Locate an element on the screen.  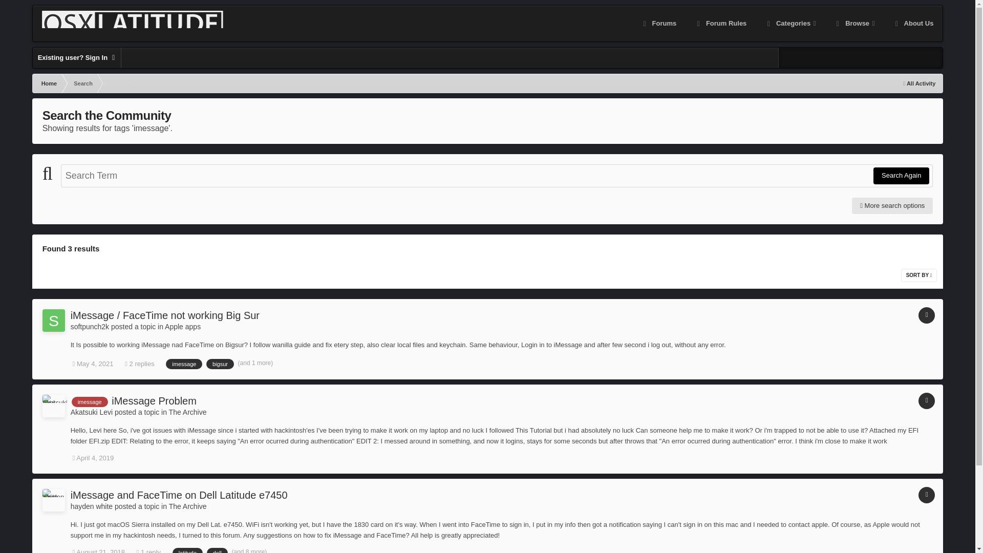
Home is located at coordinates (48, 83).